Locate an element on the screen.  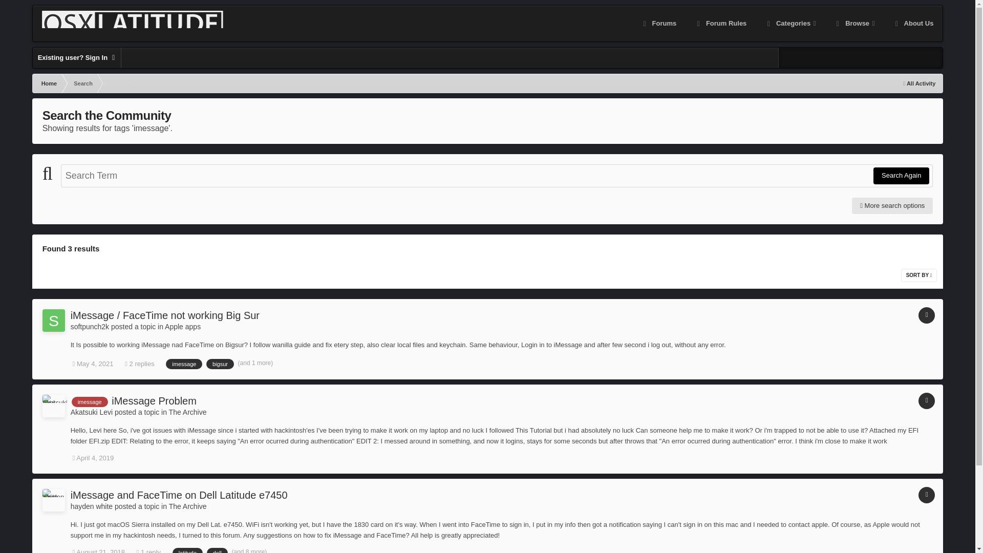
Home is located at coordinates (48, 83).